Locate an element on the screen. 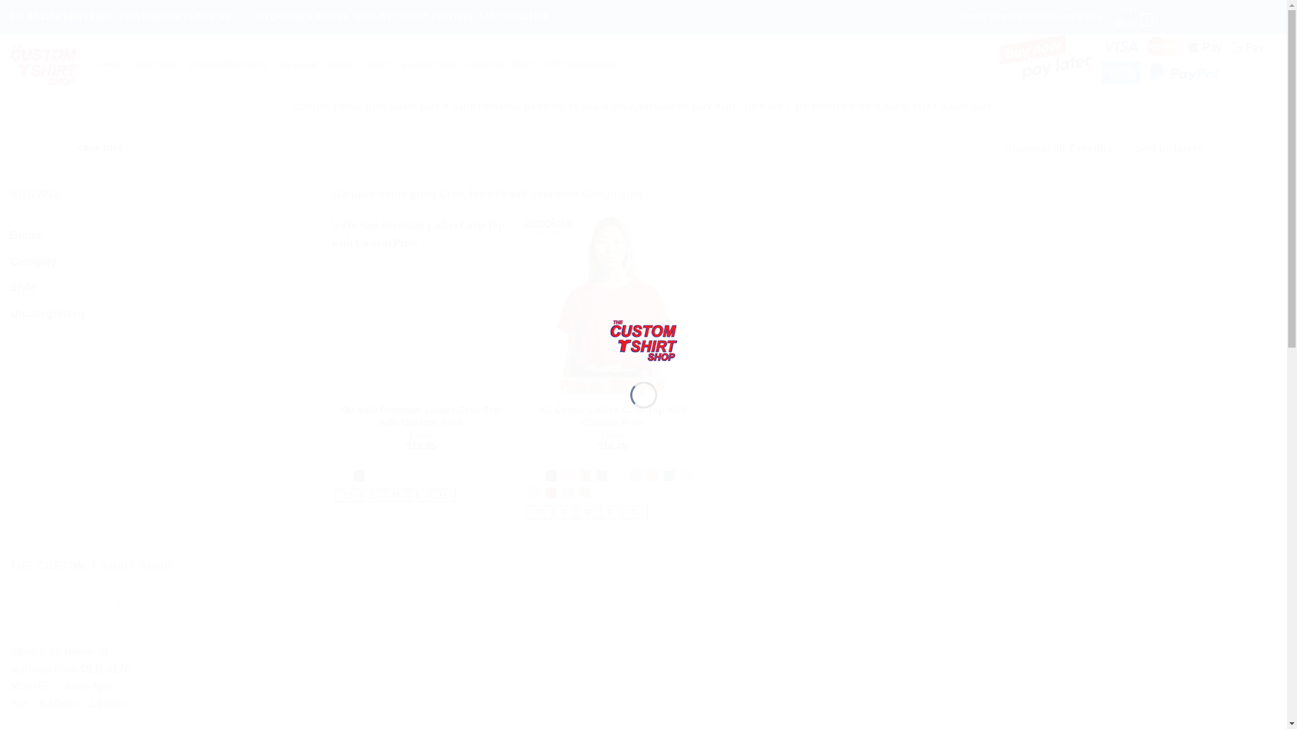 The height and width of the screenshot is (729, 1297). ABOUT is located at coordinates (342, 64).